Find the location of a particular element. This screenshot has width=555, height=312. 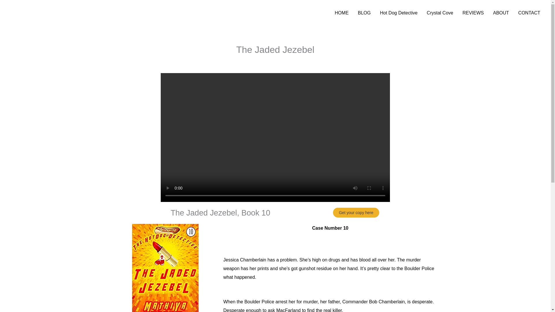

BLOG is located at coordinates (364, 13).